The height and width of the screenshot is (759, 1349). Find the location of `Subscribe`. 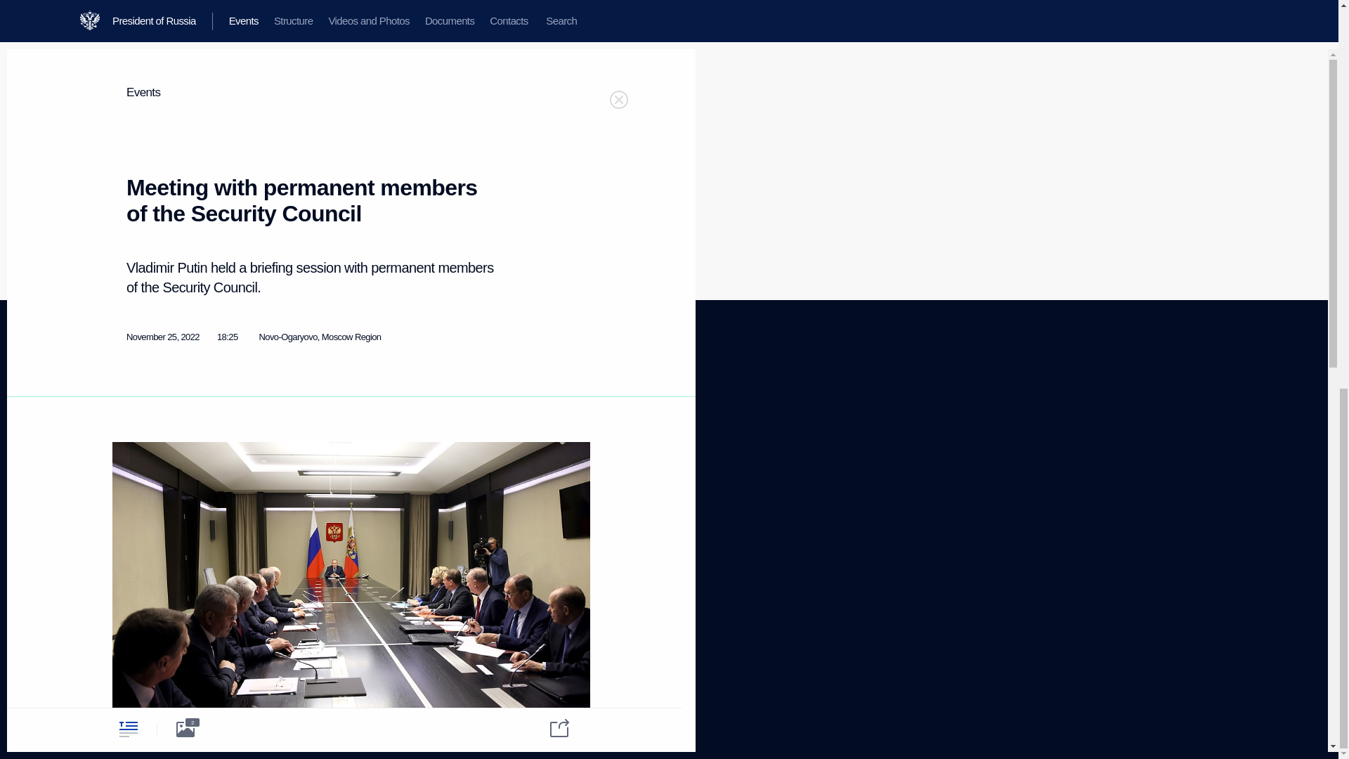

Subscribe is located at coordinates (130, 562).